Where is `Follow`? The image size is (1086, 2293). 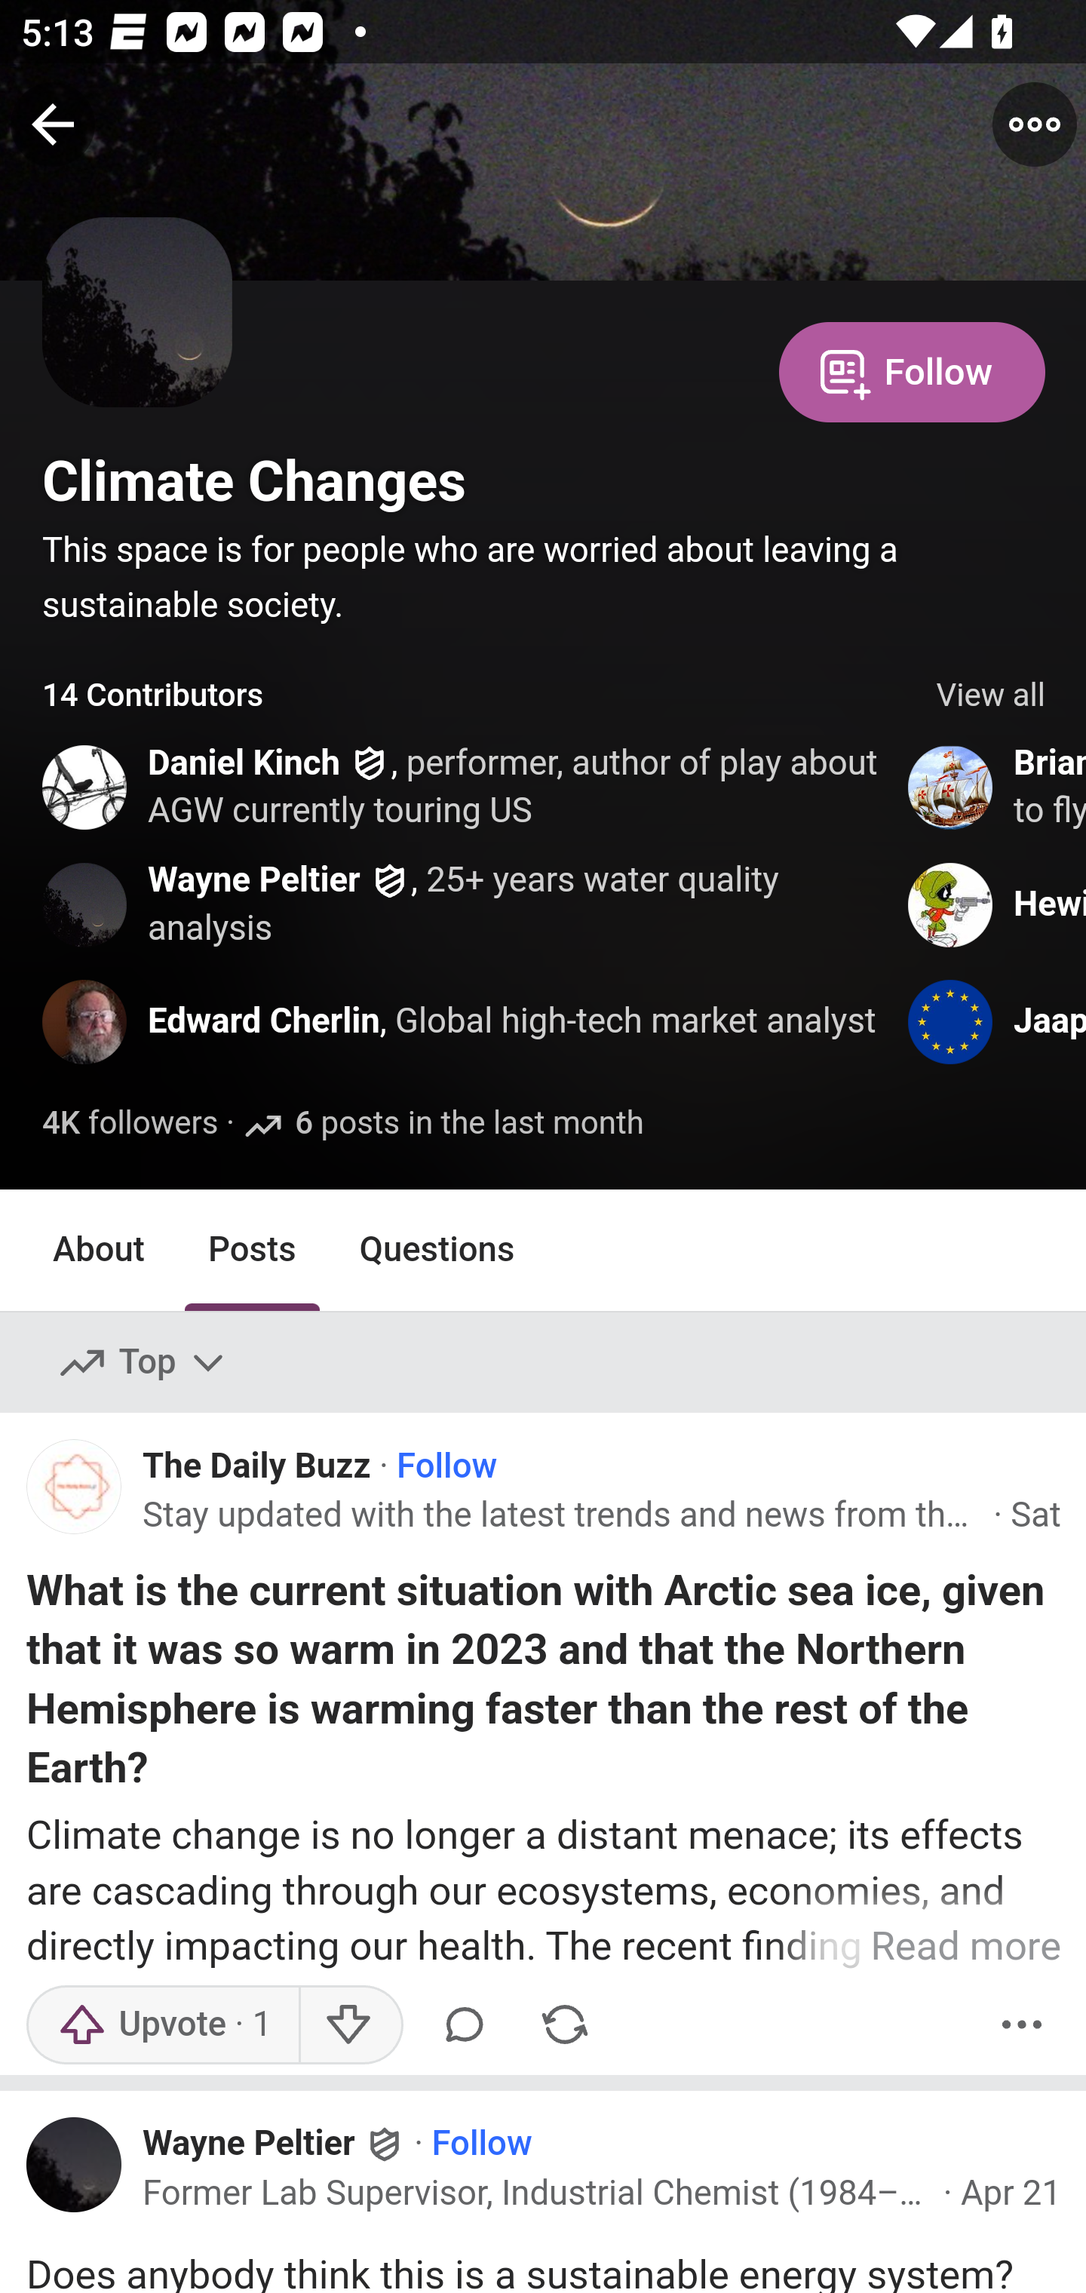 Follow is located at coordinates (481, 2144).